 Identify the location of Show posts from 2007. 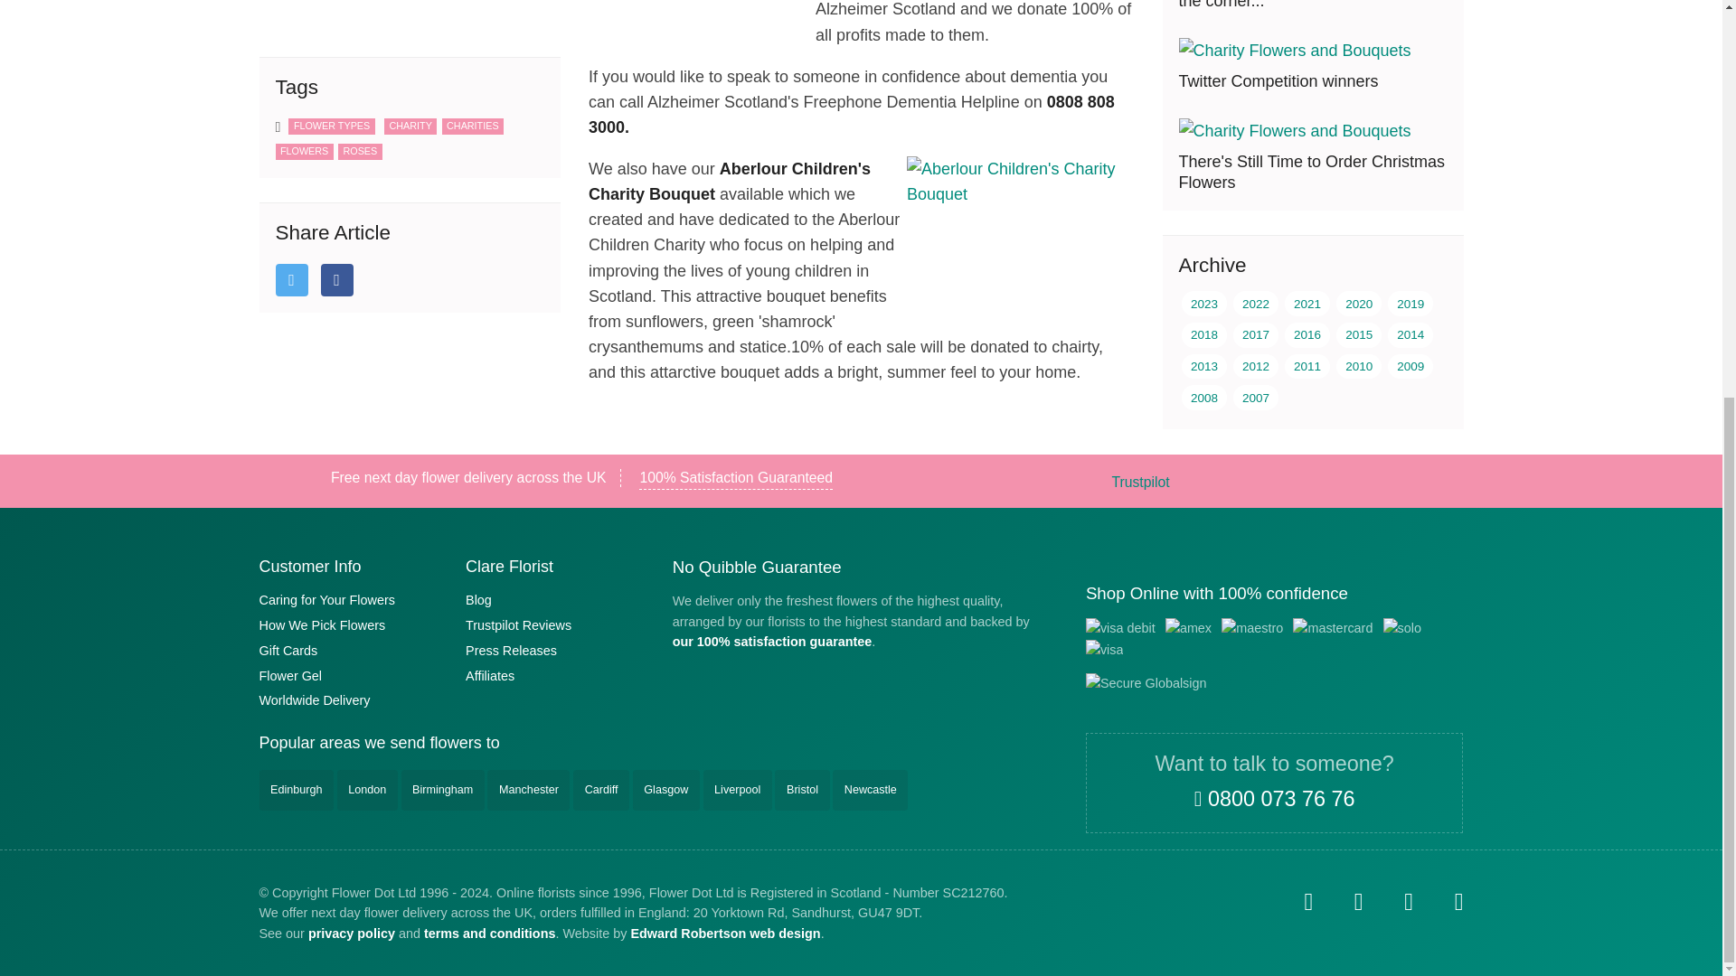
(1255, 26).